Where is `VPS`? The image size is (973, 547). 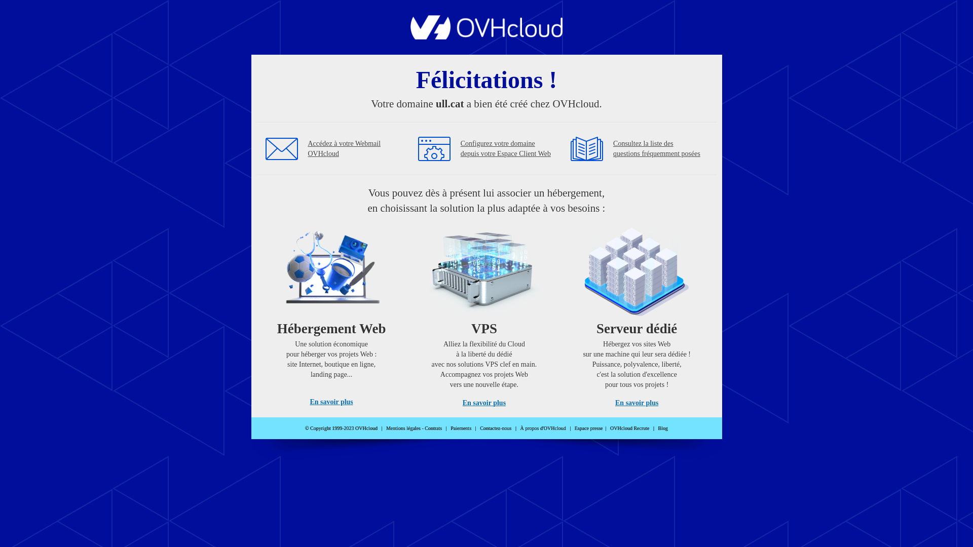 VPS is located at coordinates (484, 314).